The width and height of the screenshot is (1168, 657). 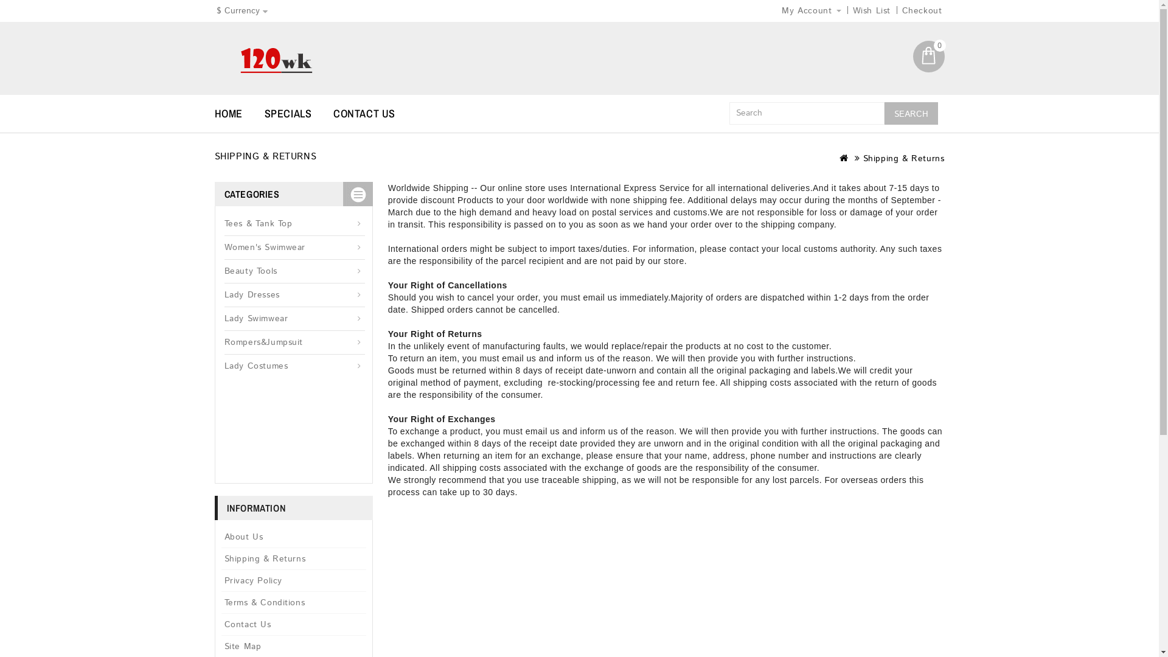 I want to click on Shipping & Returns, so click(x=904, y=159).